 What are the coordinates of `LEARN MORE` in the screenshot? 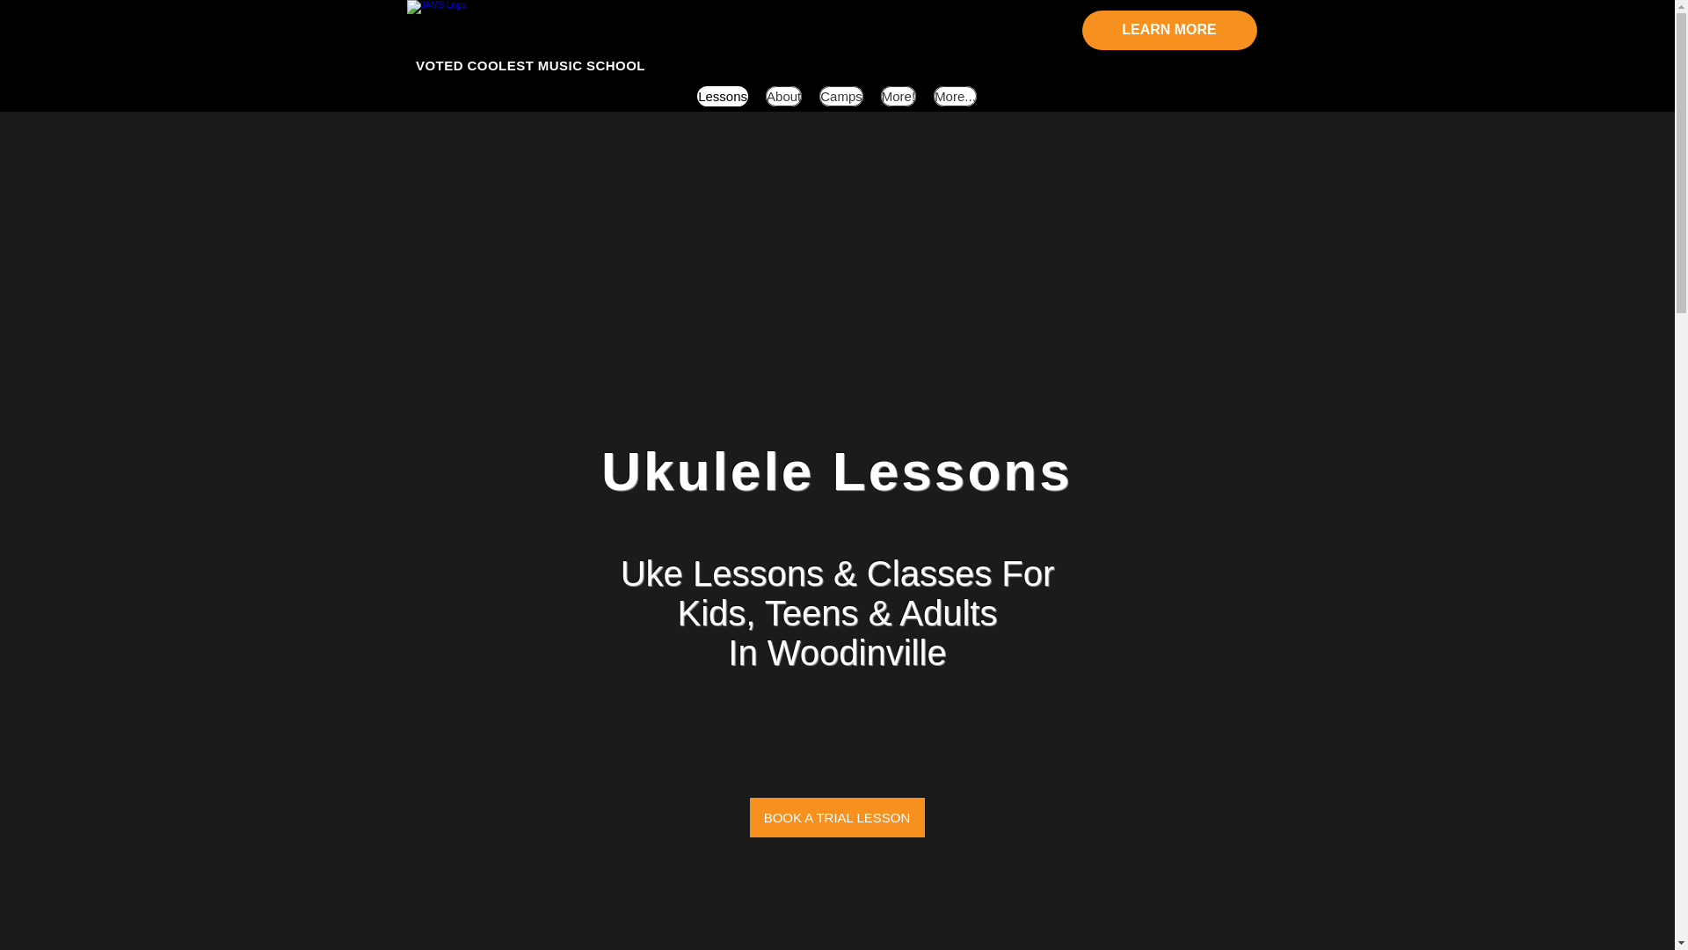 It's located at (1168, 30).